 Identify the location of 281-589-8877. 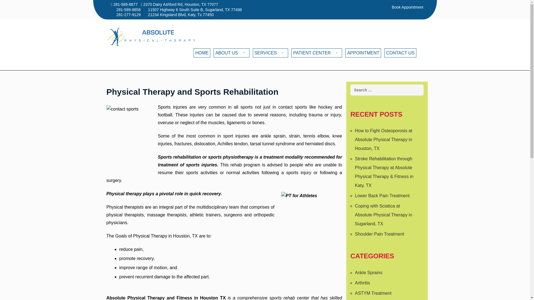
(124, 4).